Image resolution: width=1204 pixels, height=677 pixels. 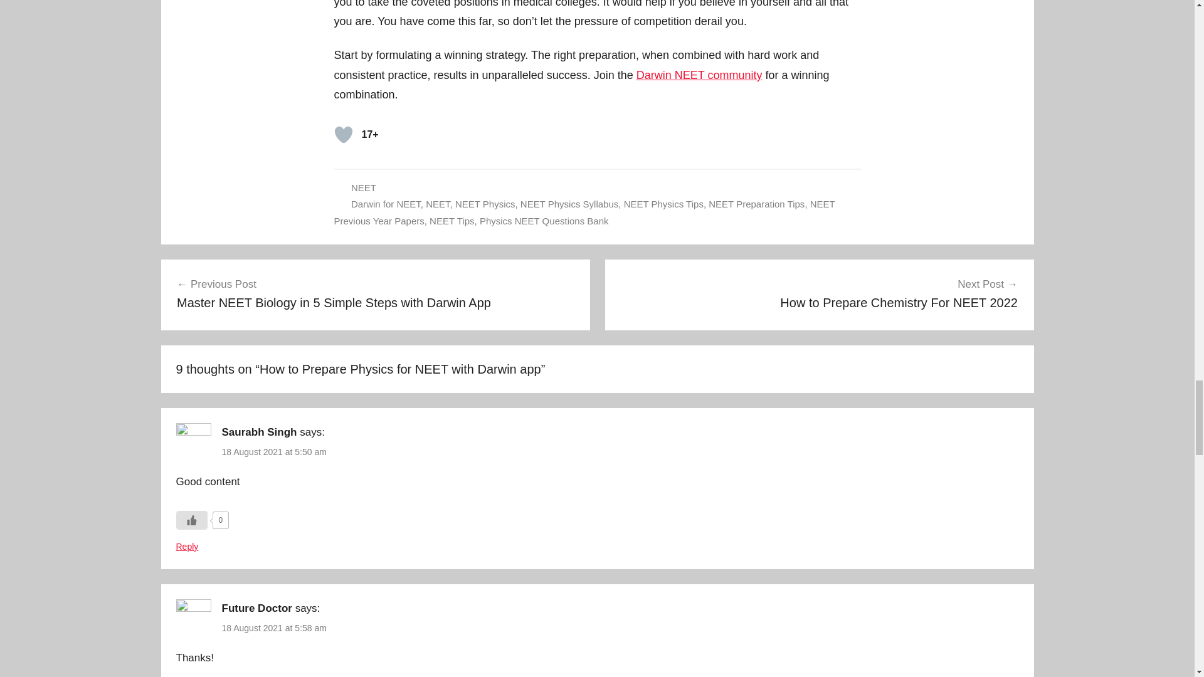 I want to click on Darwin for NEET, so click(x=386, y=204).